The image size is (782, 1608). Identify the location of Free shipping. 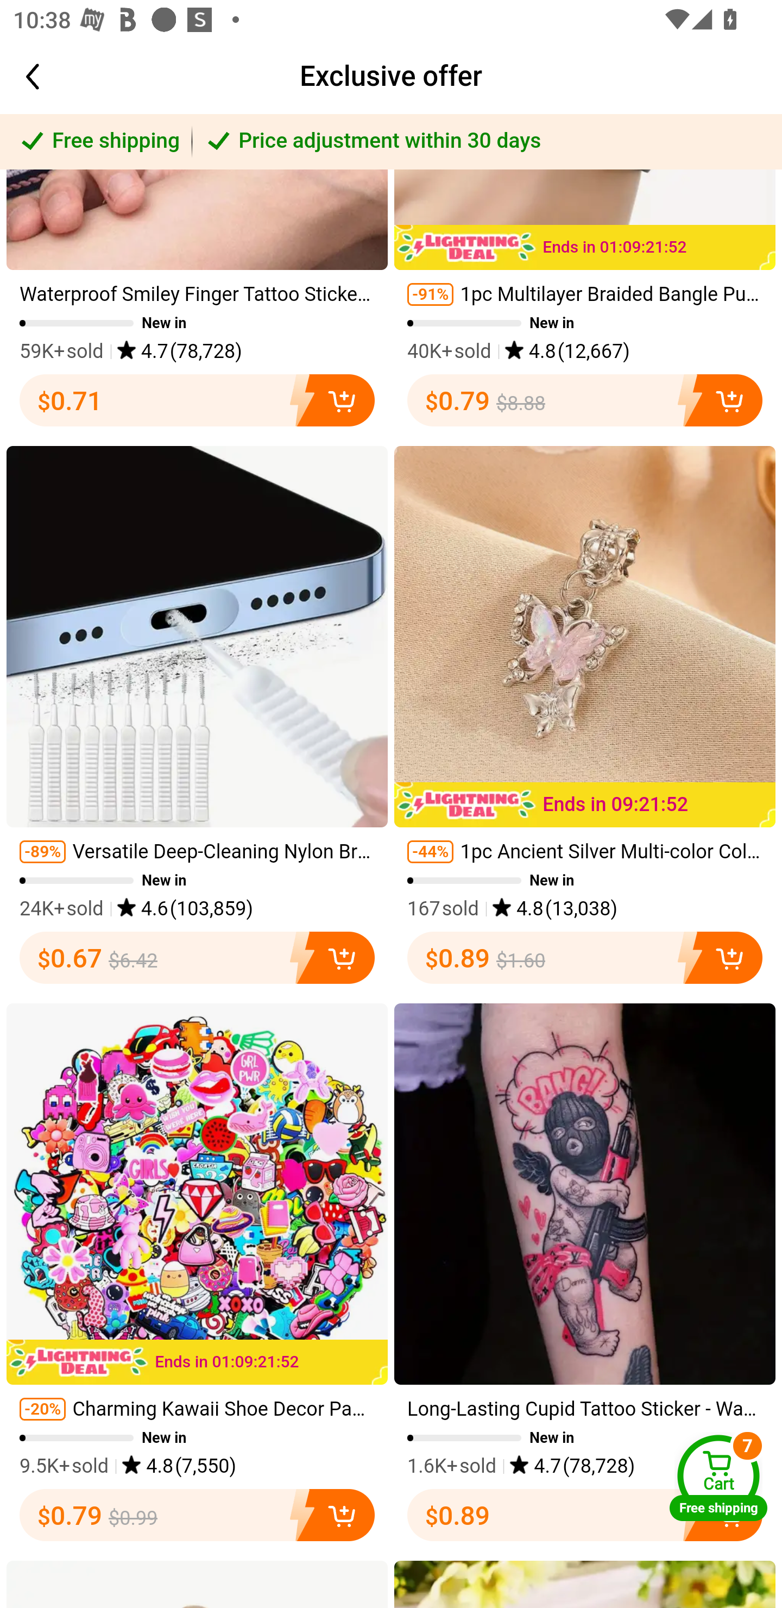
(97, 141).